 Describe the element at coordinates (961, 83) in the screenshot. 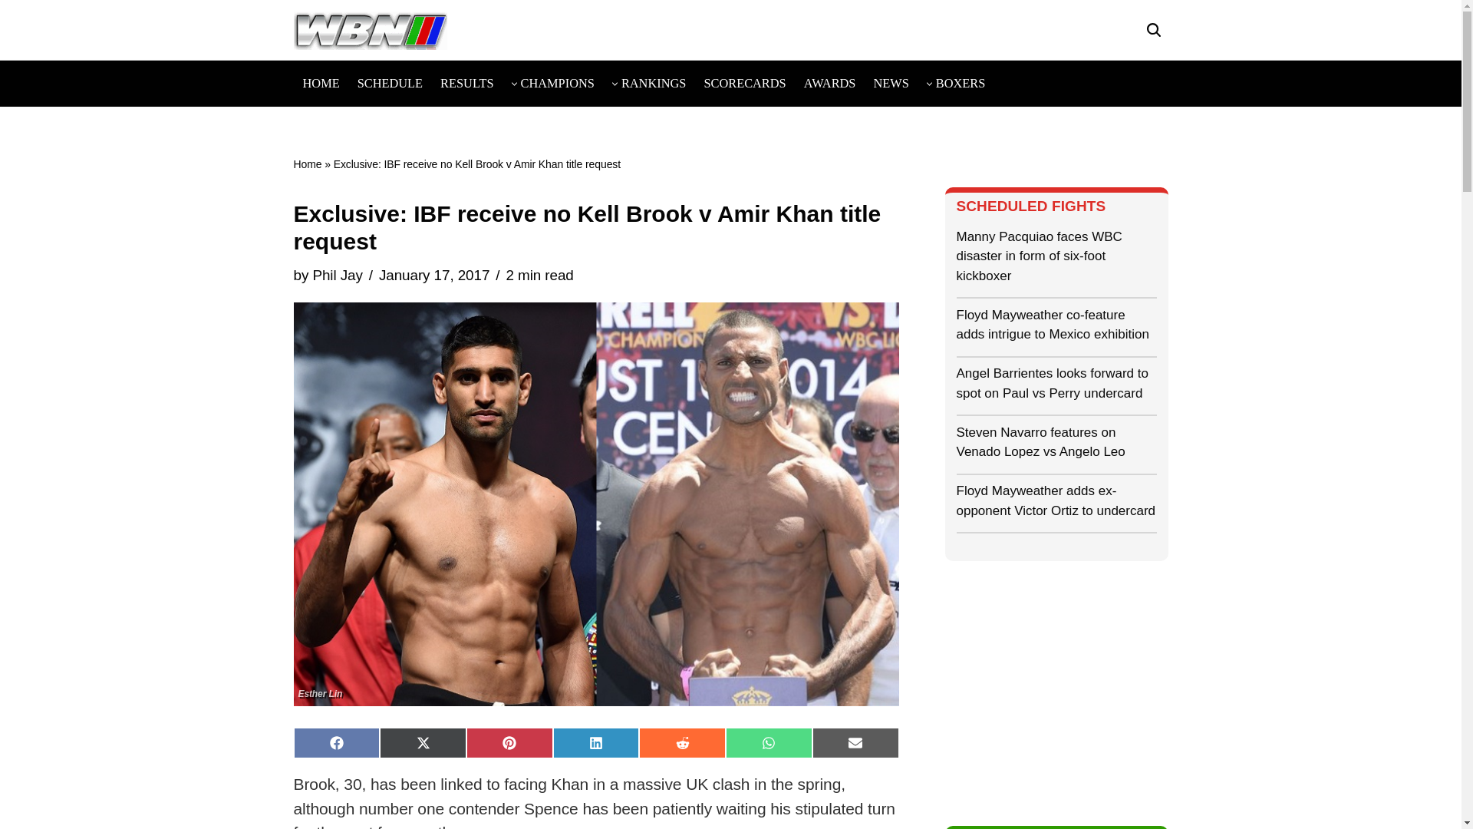

I see `BOXERS` at that location.